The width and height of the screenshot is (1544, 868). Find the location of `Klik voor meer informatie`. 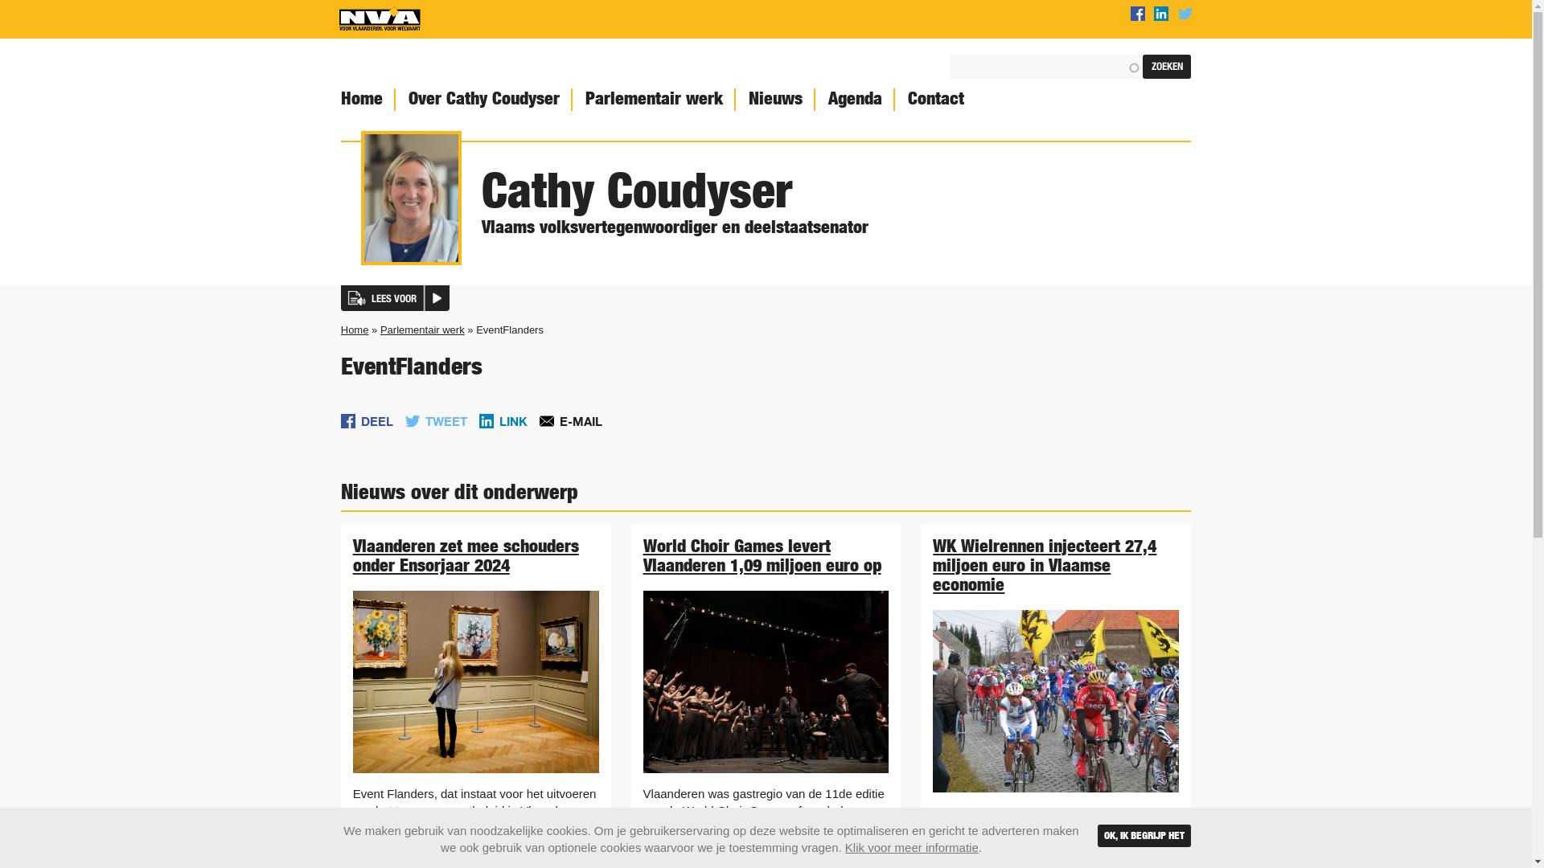

Klik voor meer informatie is located at coordinates (912, 847).